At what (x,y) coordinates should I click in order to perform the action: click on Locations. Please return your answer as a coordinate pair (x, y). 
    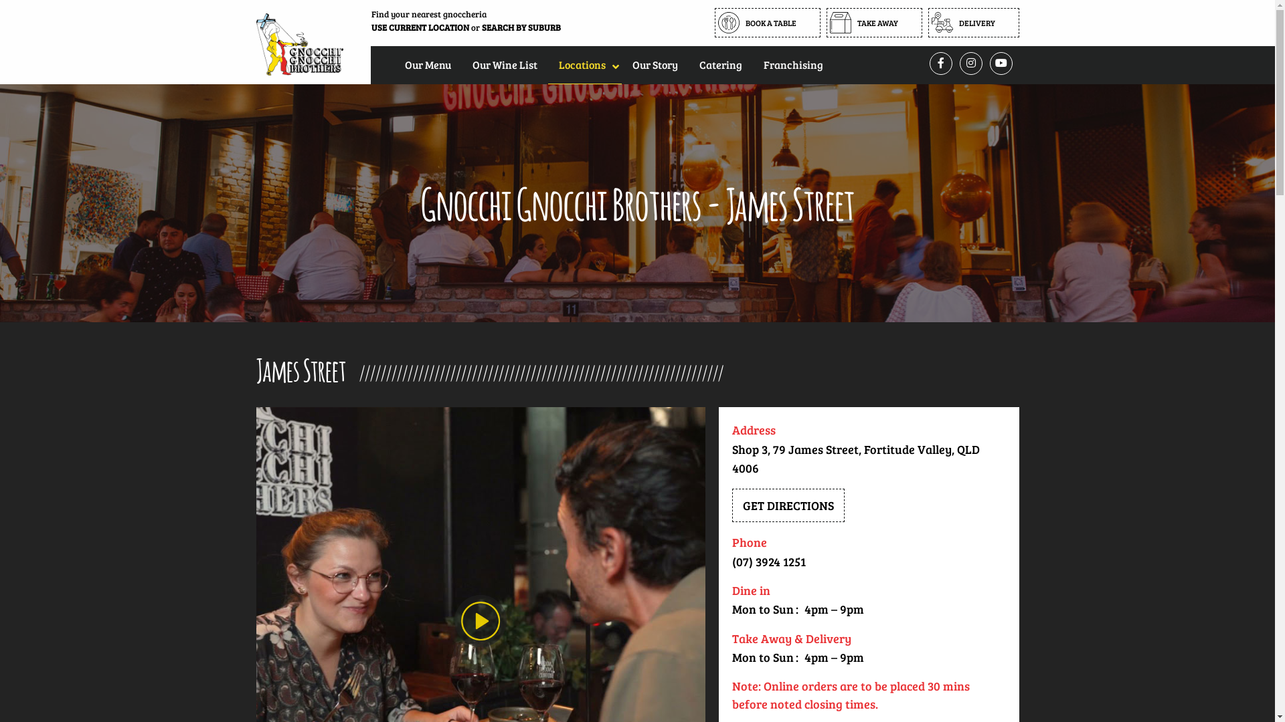
    Looking at the image, I should click on (584, 64).